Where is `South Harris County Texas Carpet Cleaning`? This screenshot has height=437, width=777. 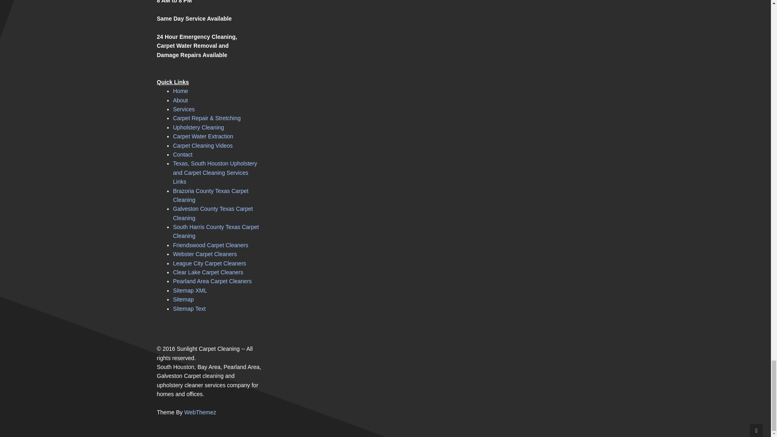
South Harris County Texas Carpet Cleaning is located at coordinates (216, 231).